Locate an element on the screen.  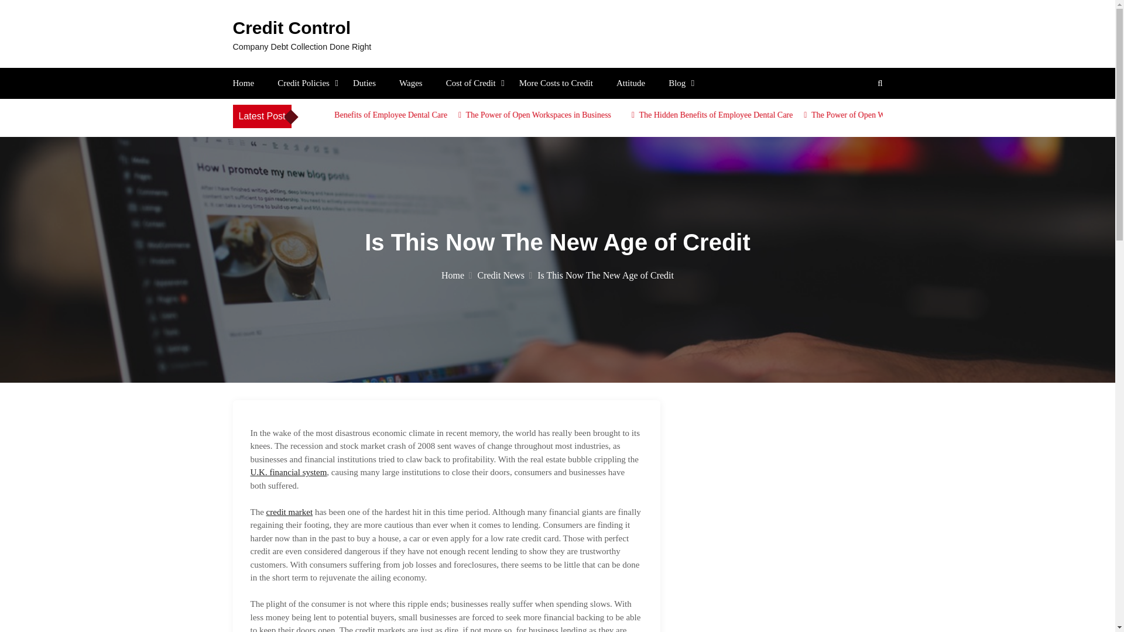
Home is located at coordinates (457, 275).